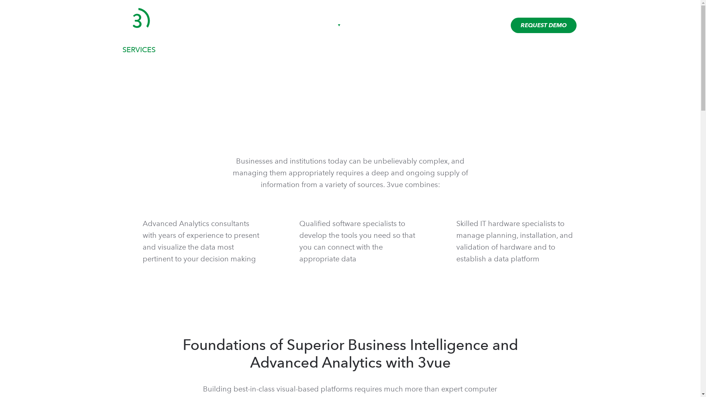 The image size is (706, 397). Describe the element at coordinates (432, 25) in the screenshot. I see `Success` at that location.